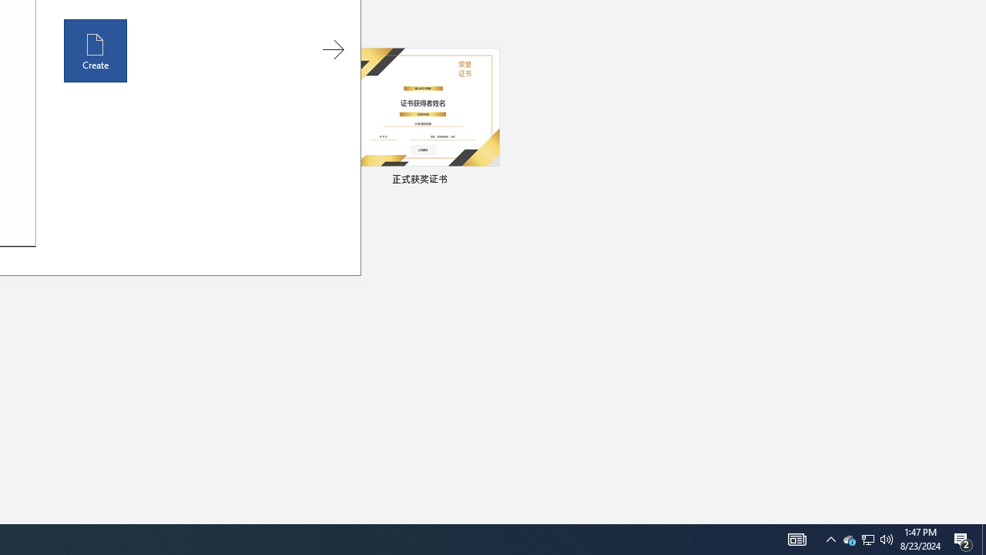 The width and height of the screenshot is (986, 555). Describe the element at coordinates (96, 51) in the screenshot. I see `Create` at that location.